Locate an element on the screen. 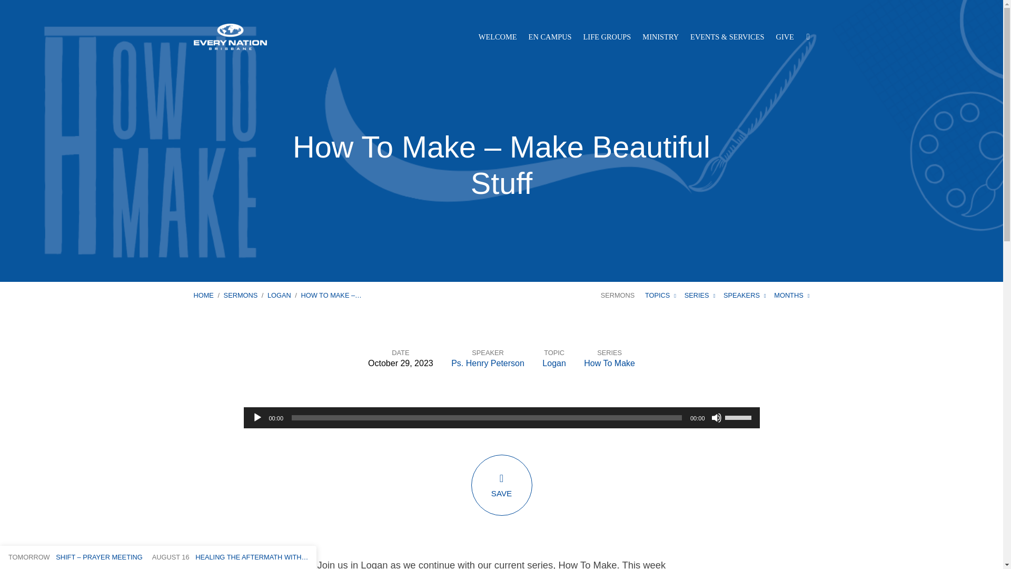 This screenshot has width=1011, height=569. TOPICS is located at coordinates (660, 295).